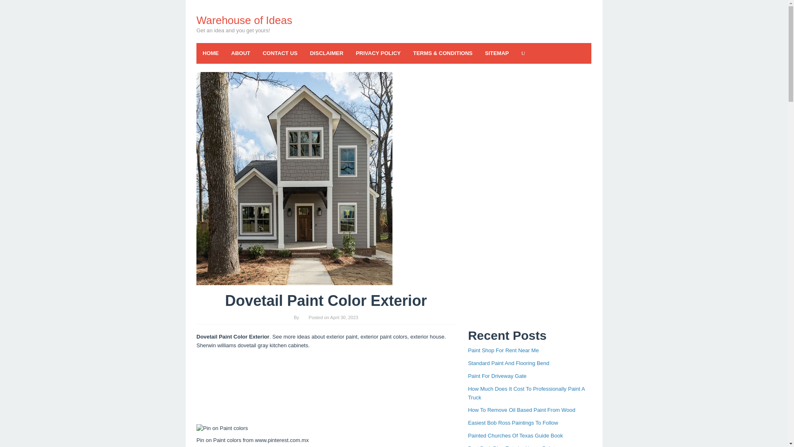 The width and height of the screenshot is (794, 447). I want to click on PRIVACY POLICY, so click(378, 53).